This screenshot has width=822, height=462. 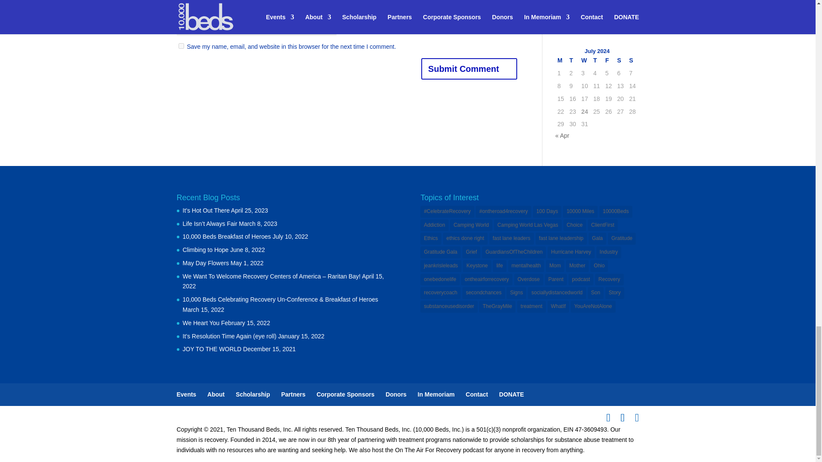 What do you see at coordinates (632, 61) in the screenshot?
I see `Sunday` at bounding box center [632, 61].